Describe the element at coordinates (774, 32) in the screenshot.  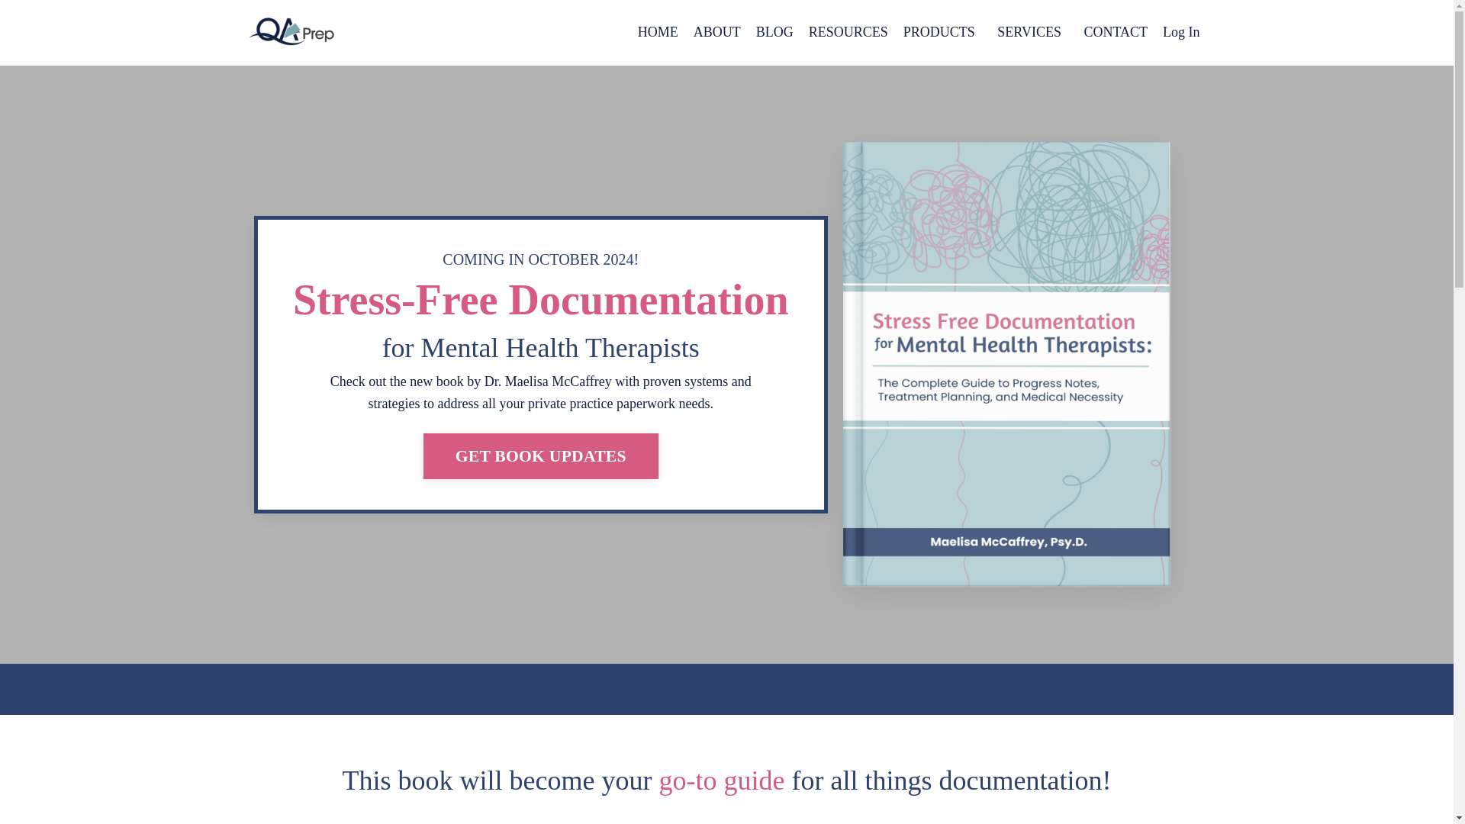
I see `BLOG` at that location.